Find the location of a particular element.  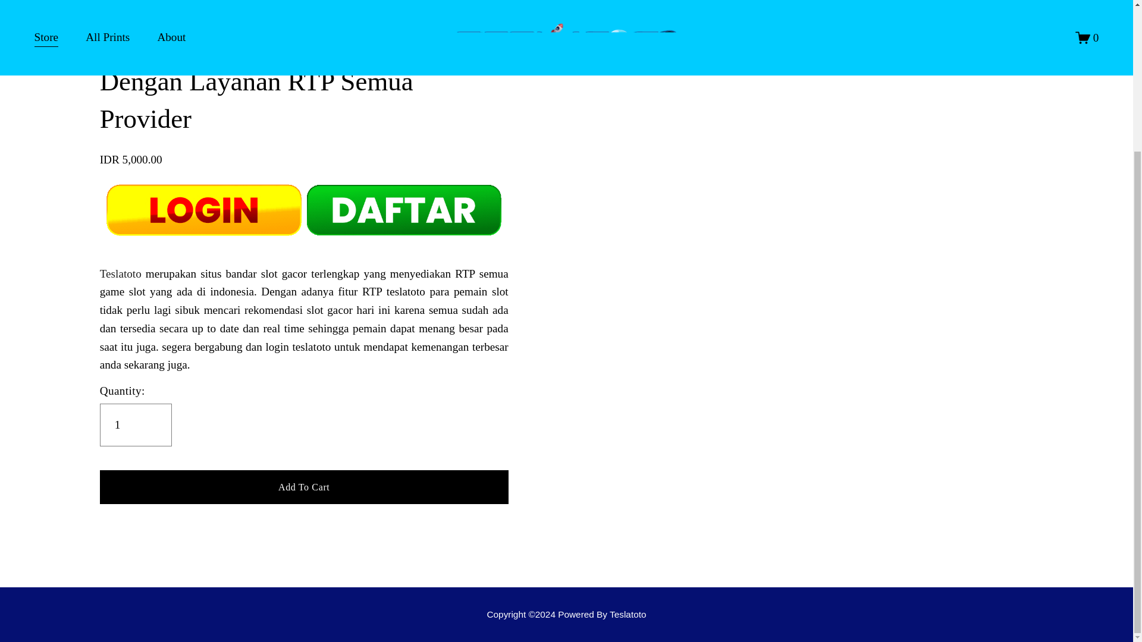

Add To Cart is located at coordinates (304, 486).